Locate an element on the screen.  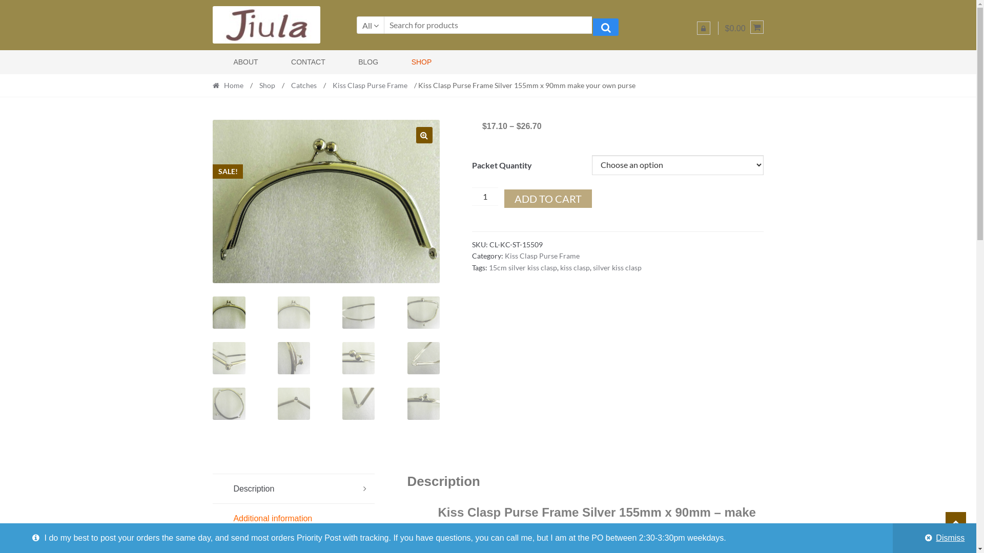
Login / Register is located at coordinates (704, 28).